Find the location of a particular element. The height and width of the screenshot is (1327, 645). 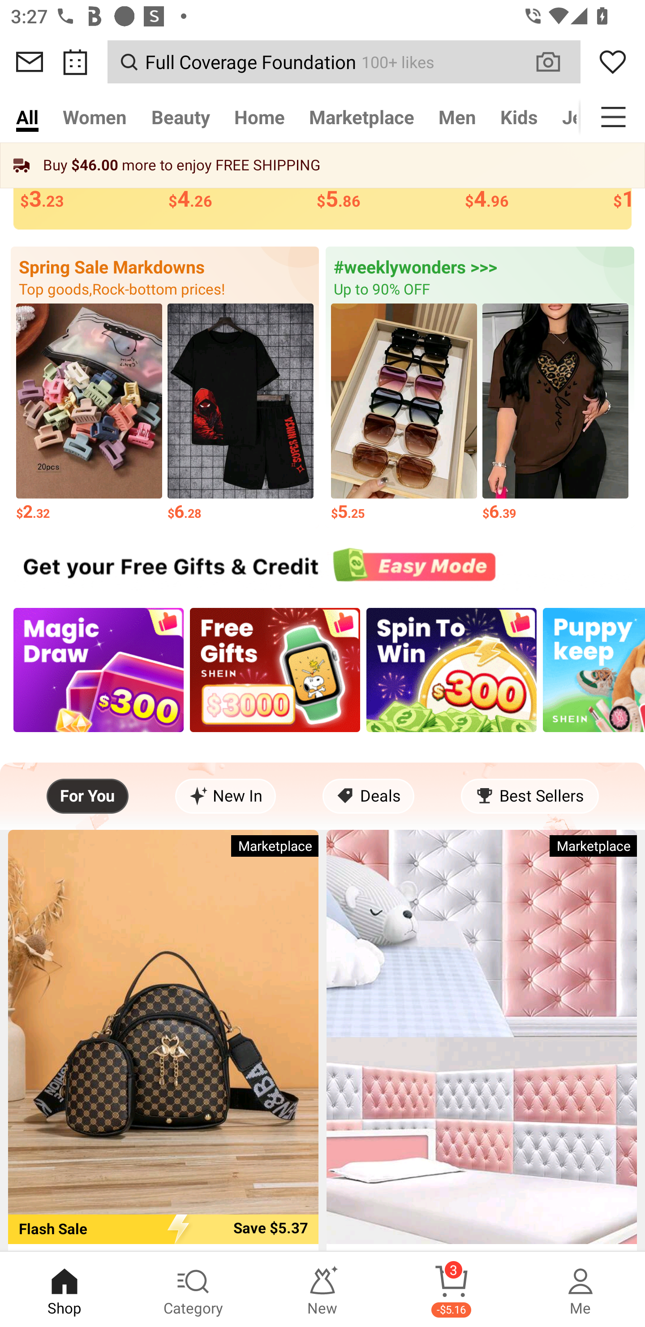

Me is located at coordinates (580, 1289).